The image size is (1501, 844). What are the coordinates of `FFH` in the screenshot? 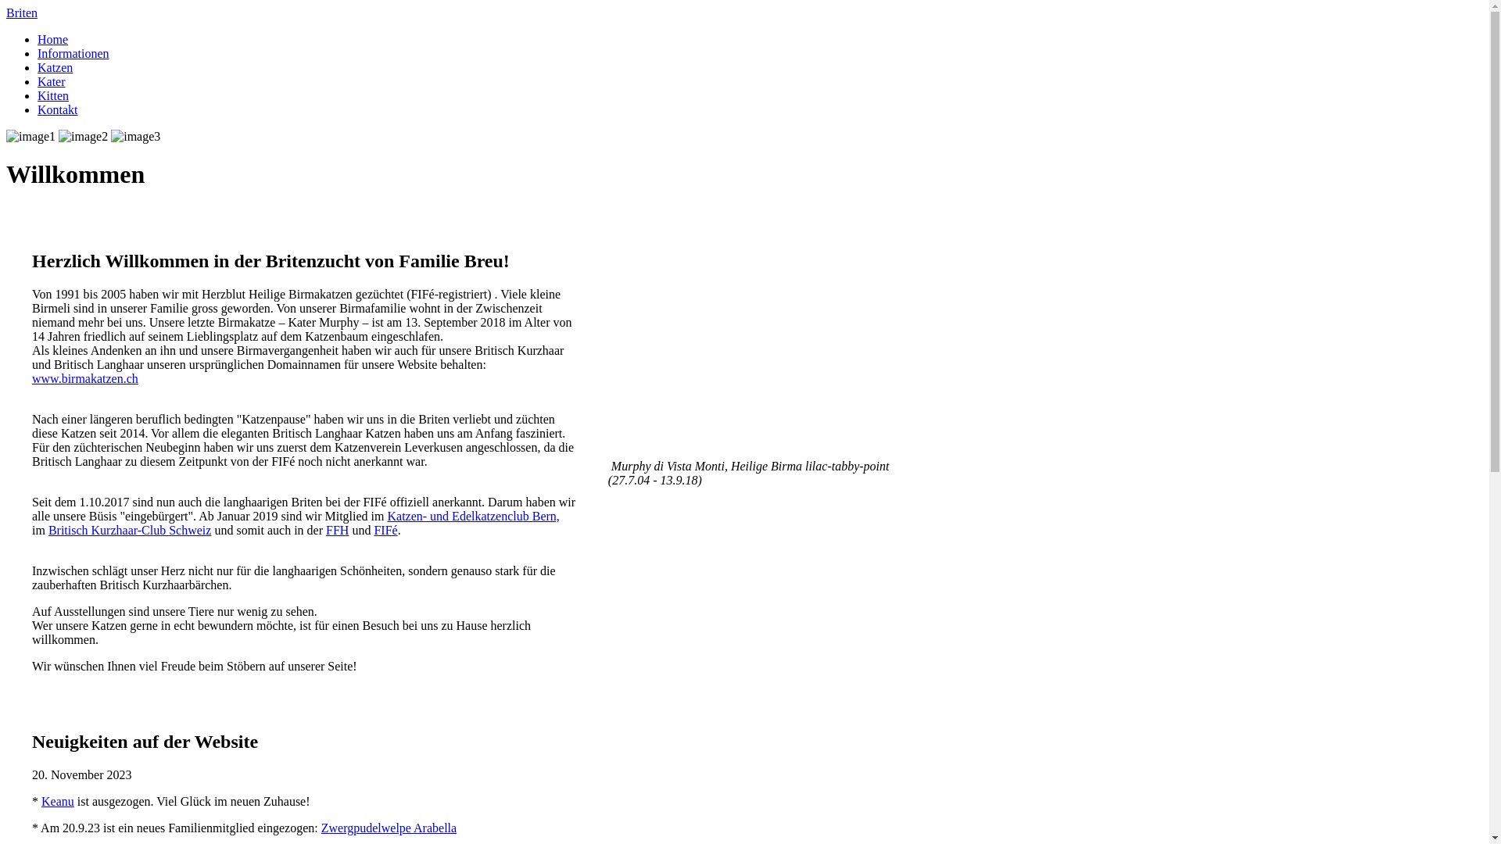 It's located at (338, 530).